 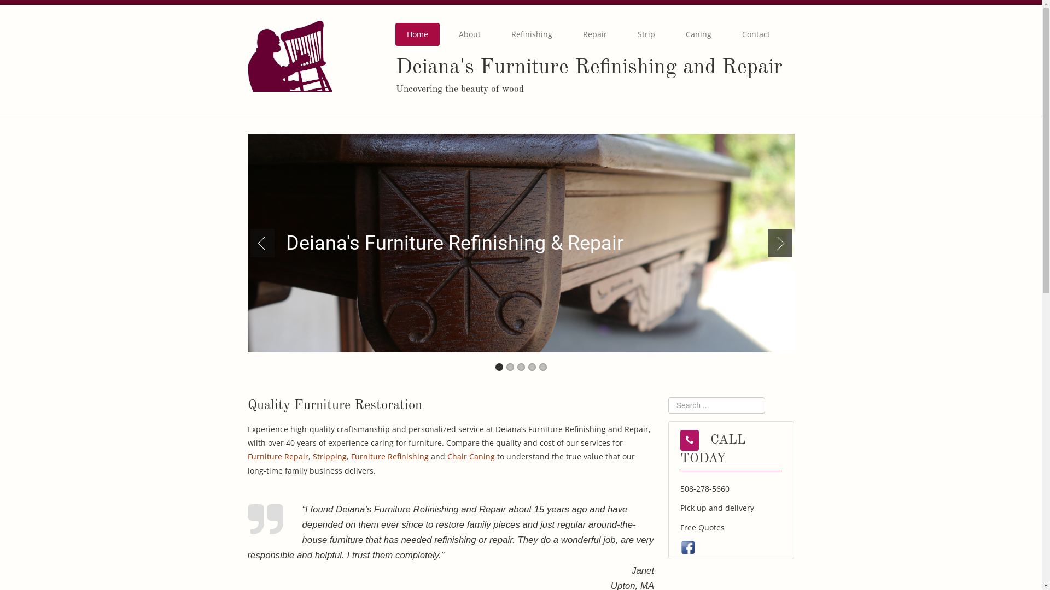 What do you see at coordinates (521, 367) in the screenshot?
I see `3` at bounding box center [521, 367].